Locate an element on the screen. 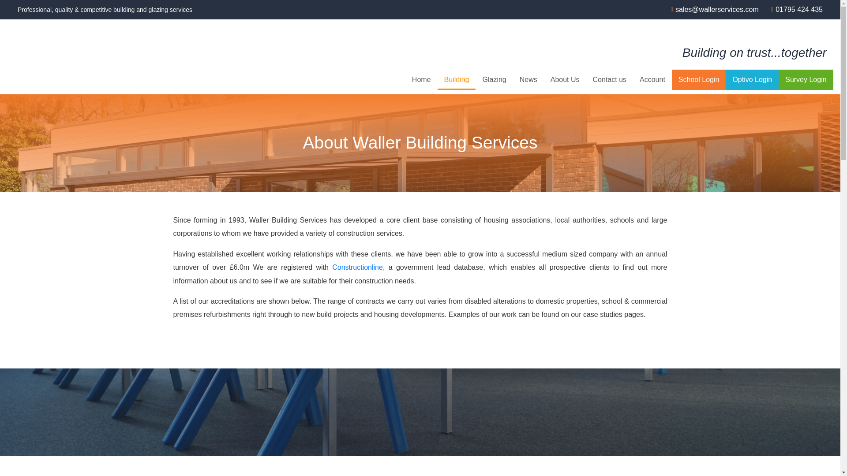 This screenshot has height=476, width=847. Home is located at coordinates (422, 79).